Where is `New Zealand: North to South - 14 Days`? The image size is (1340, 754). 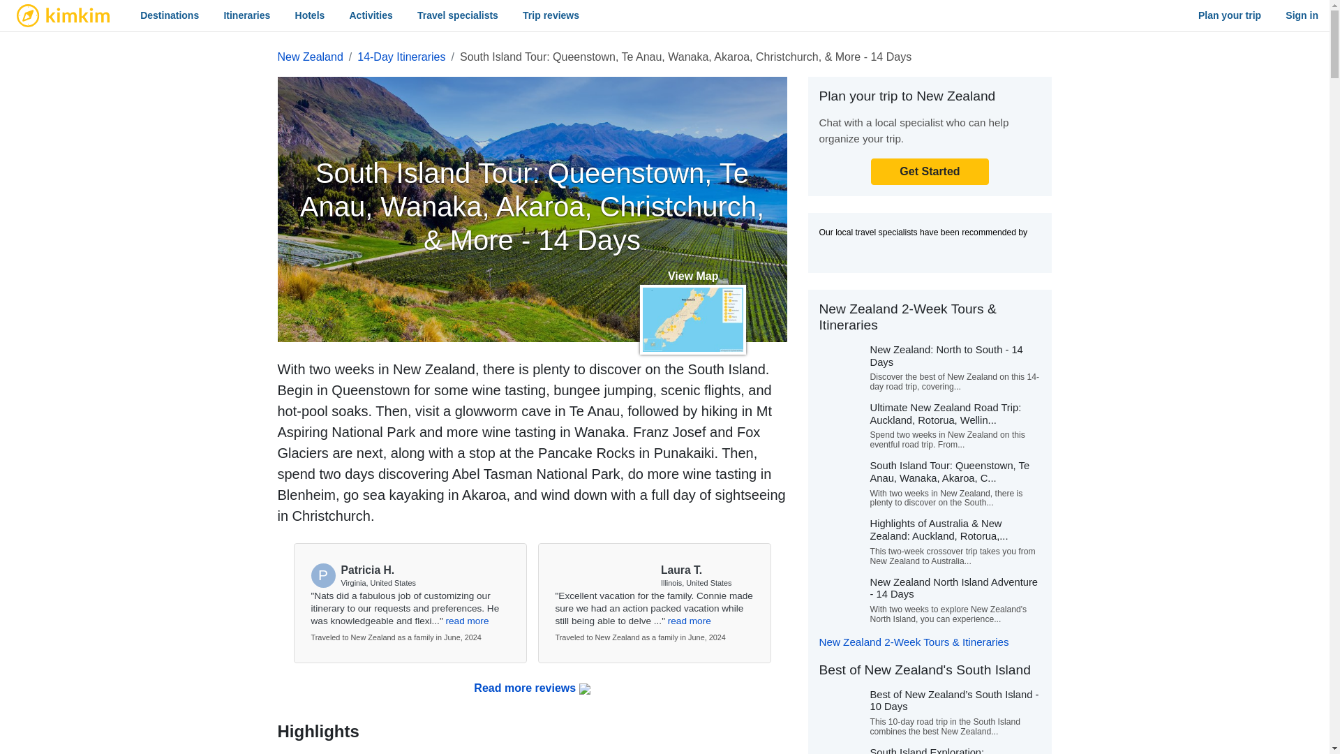
New Zealand: North to South - 14 Days is located at coordinates (946, 356).